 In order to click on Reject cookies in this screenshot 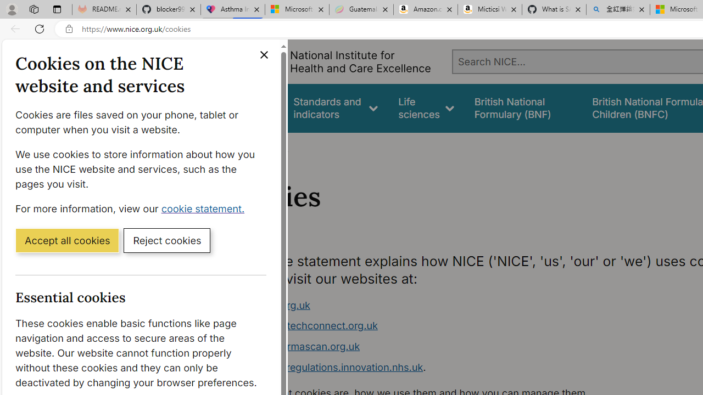, I will do `click(167, 240)`.